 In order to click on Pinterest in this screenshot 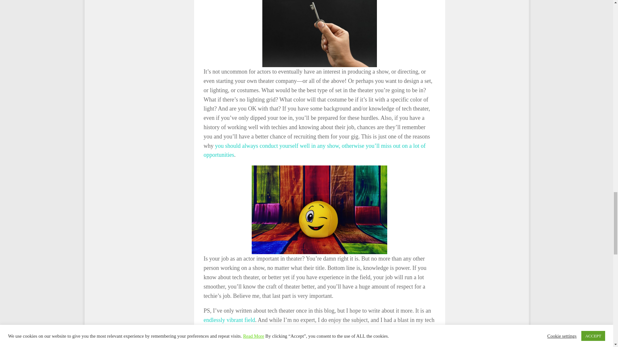, I will do `click(260, 344)`.